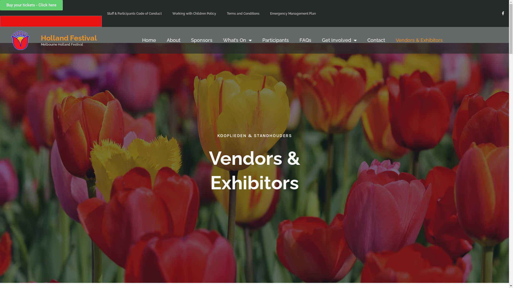 The image size is (513, 288). I want to click on Home, so click(149, 40).